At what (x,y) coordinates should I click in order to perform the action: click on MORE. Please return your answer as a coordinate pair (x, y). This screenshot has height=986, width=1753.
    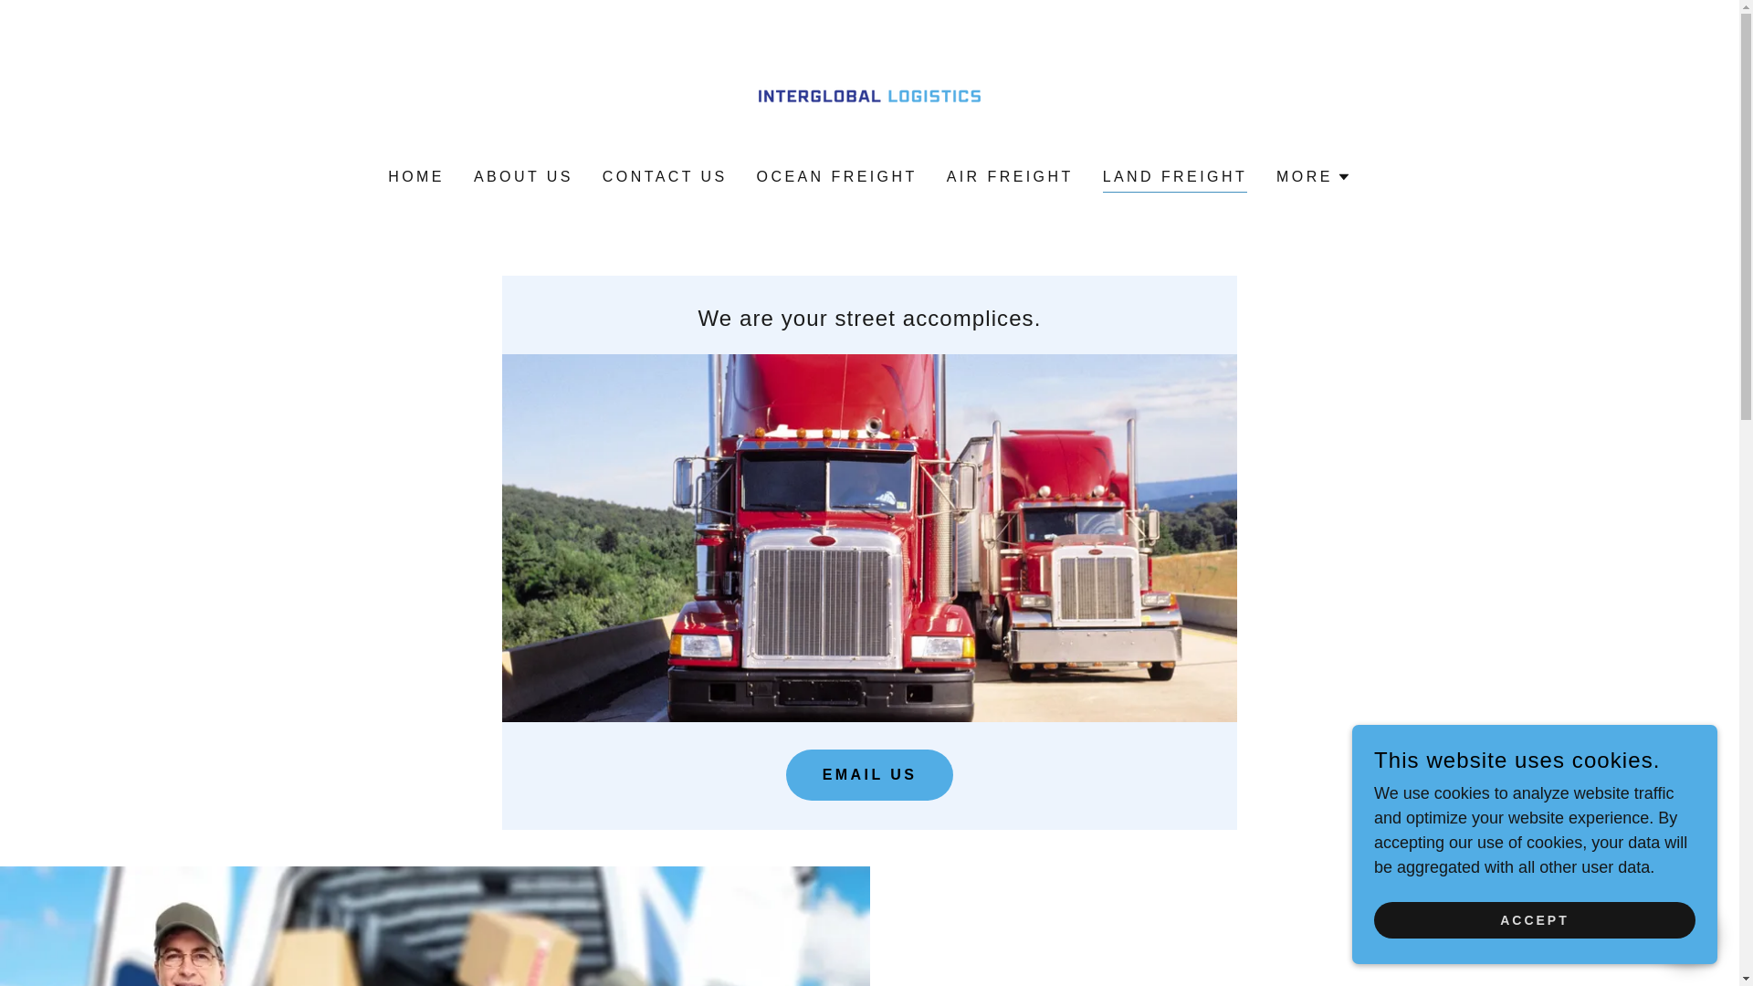
    Looking at the image, I should click on (1313, 177).